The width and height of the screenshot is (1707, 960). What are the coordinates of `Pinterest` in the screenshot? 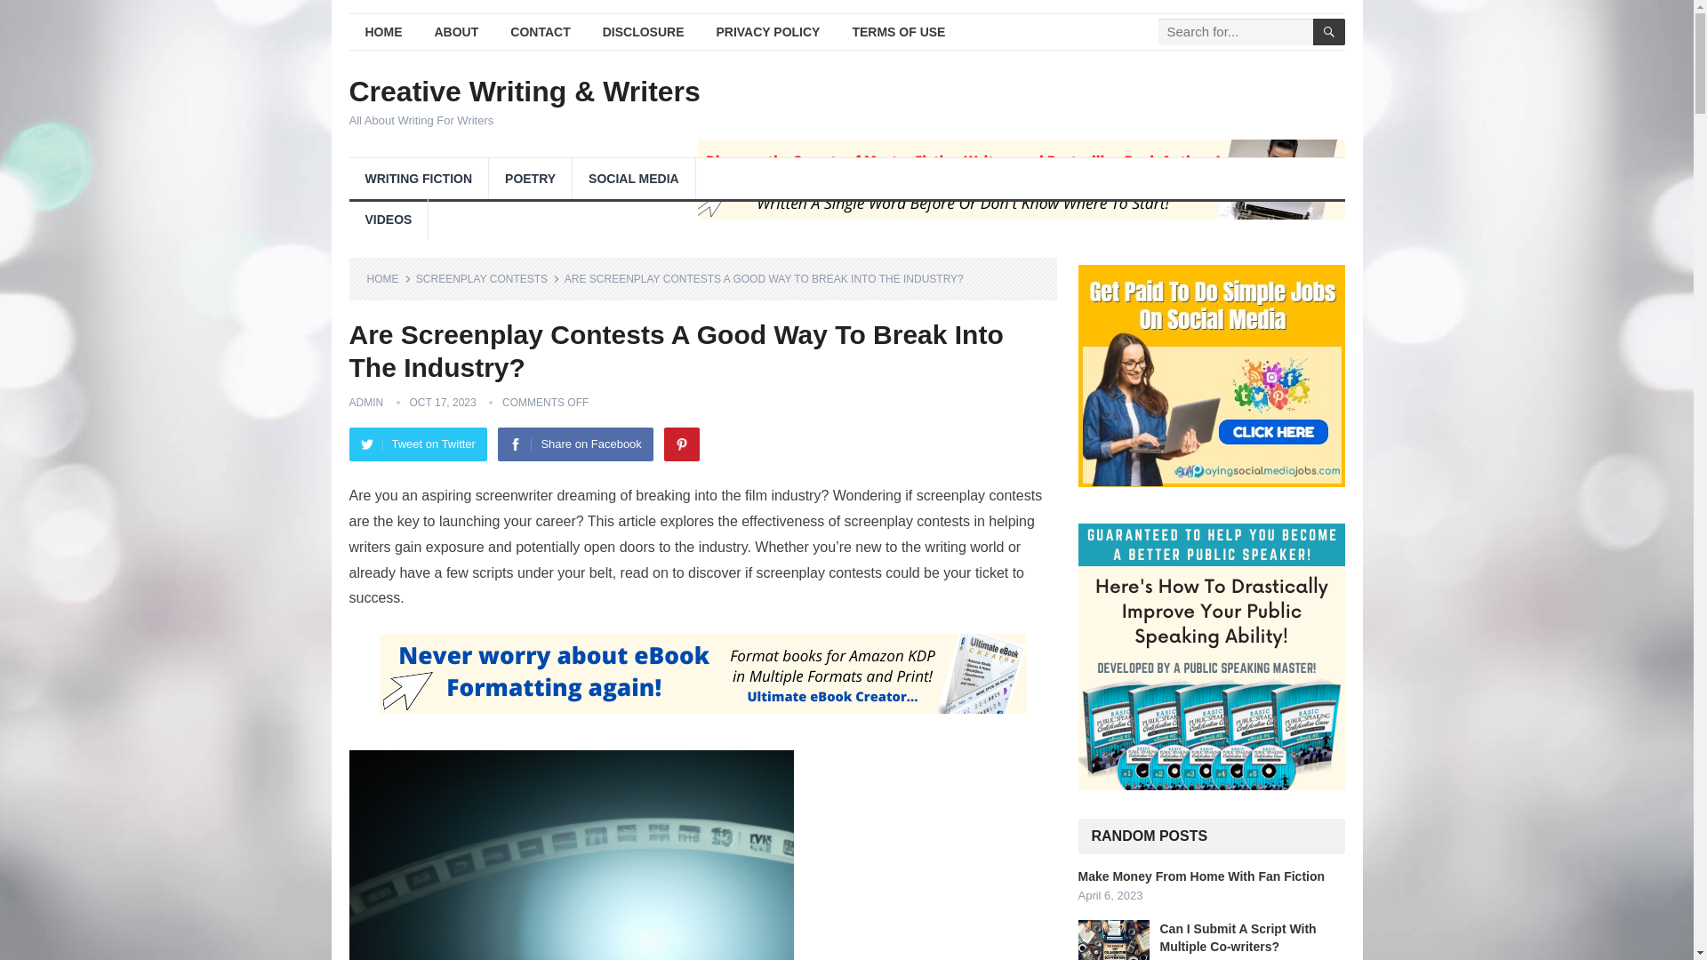 It's located at (681, 444).